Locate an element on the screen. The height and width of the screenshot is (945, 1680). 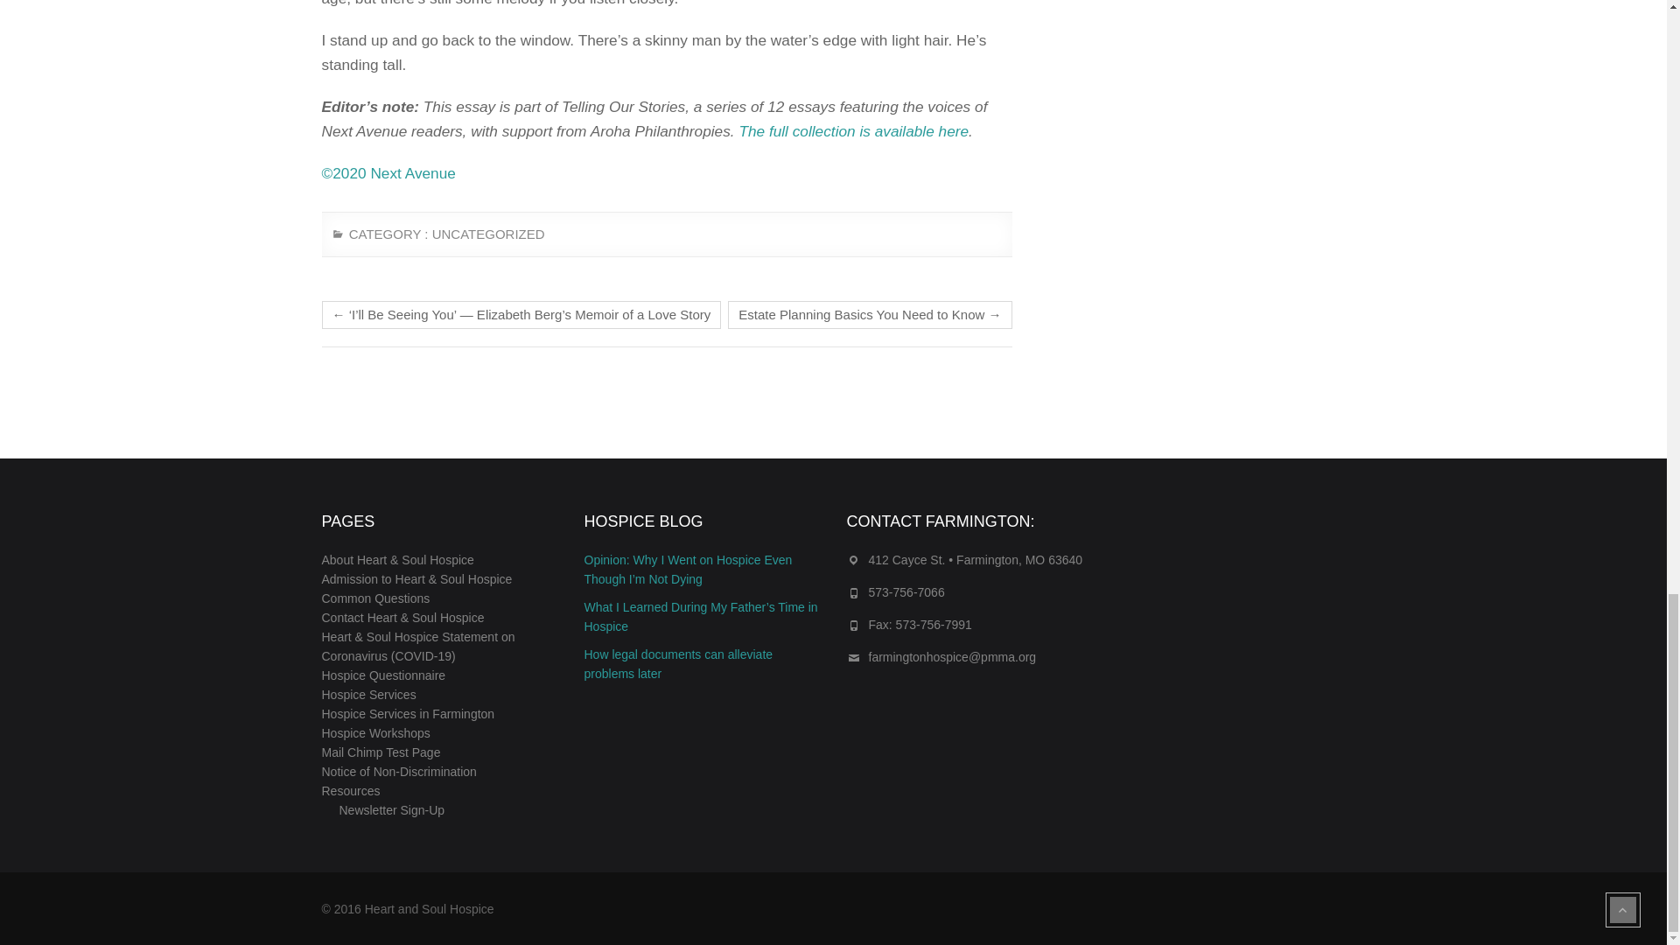
Fax: 573-756-7991 is located at coordinates (919, 625).